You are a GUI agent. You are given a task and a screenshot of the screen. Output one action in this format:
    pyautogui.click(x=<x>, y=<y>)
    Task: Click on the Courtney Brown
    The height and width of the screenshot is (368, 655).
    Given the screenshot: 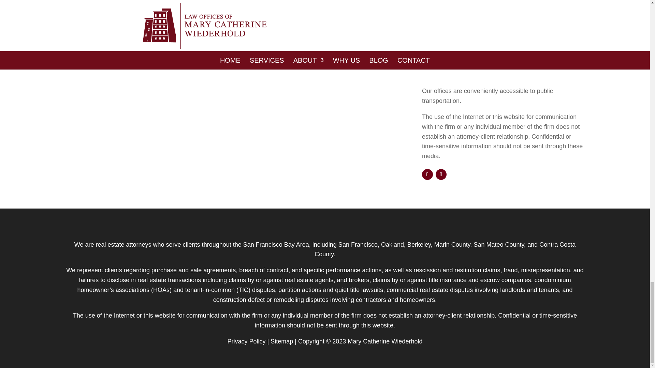 What is the action you would take?
    pyautogui.click(x=452, y=32)
    